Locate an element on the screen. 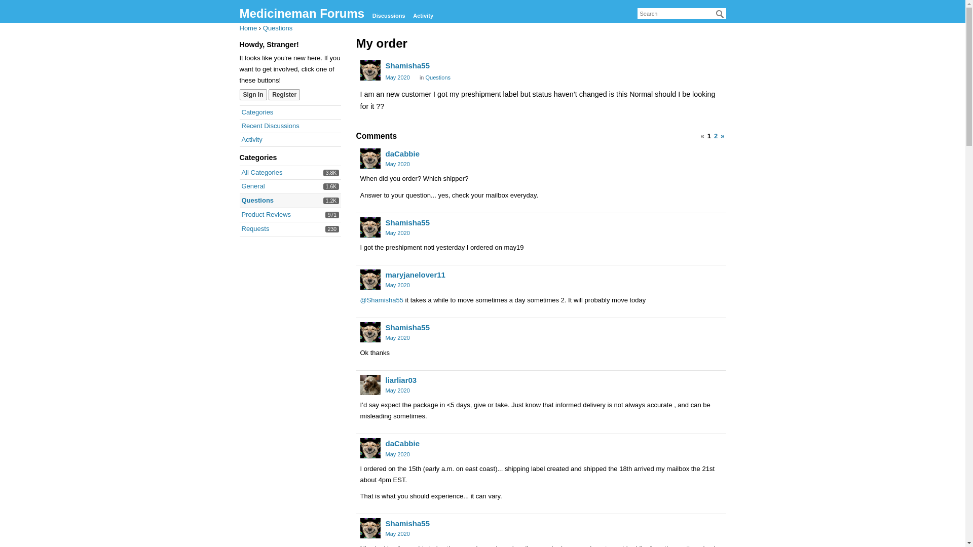 This screenshot has width=973, height=547. Questions is located at coordinates (278, 27).